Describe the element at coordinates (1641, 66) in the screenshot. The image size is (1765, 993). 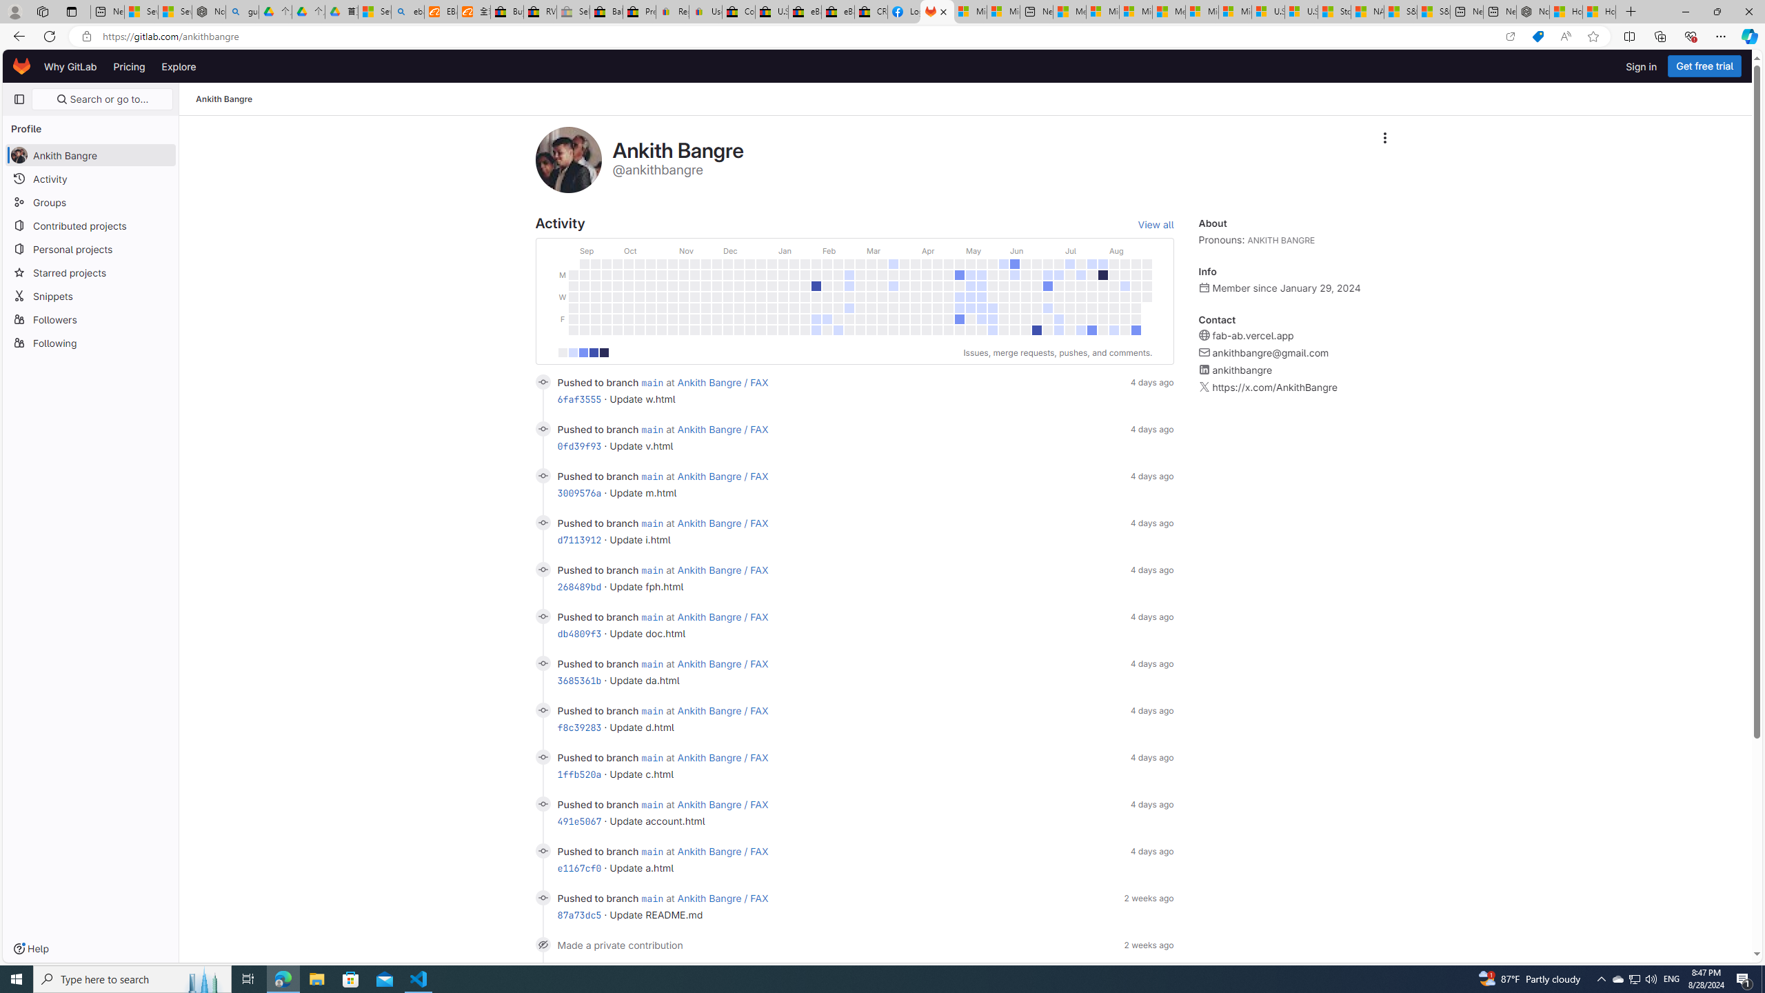
I see `Sign in` at that location.